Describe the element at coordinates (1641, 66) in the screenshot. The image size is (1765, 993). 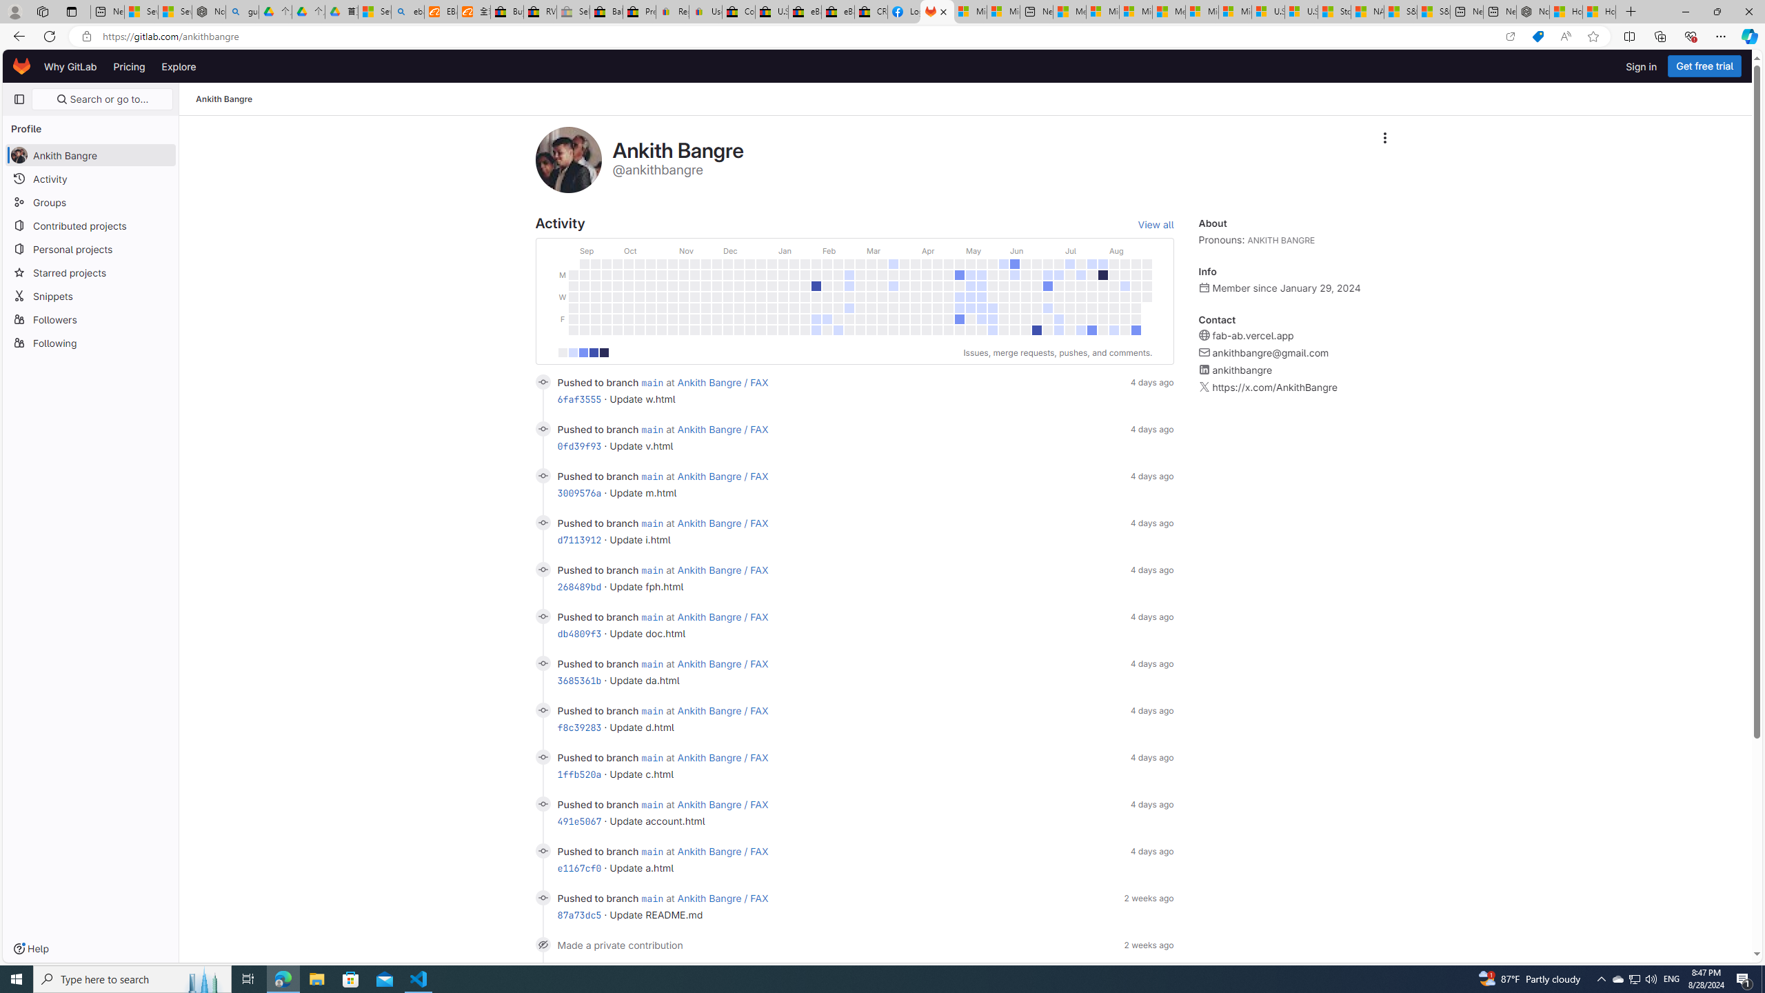
I see `Sign in` at that location.